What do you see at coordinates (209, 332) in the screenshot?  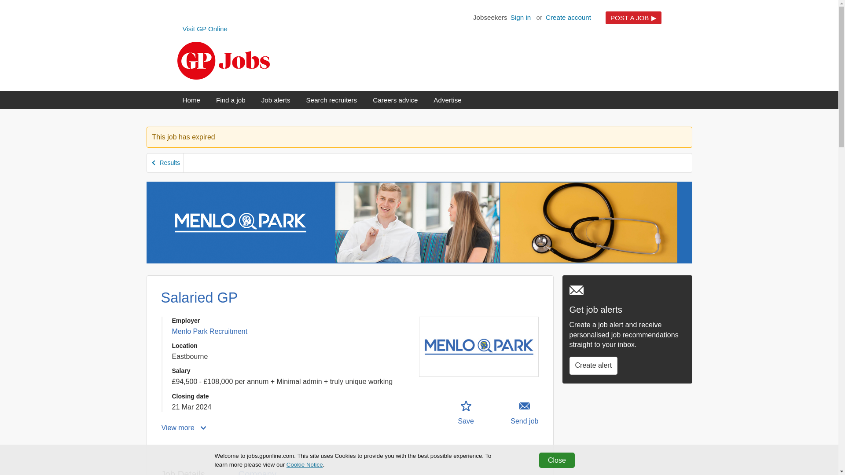 I see `POST A JOB` at bounding box center [209, 332].